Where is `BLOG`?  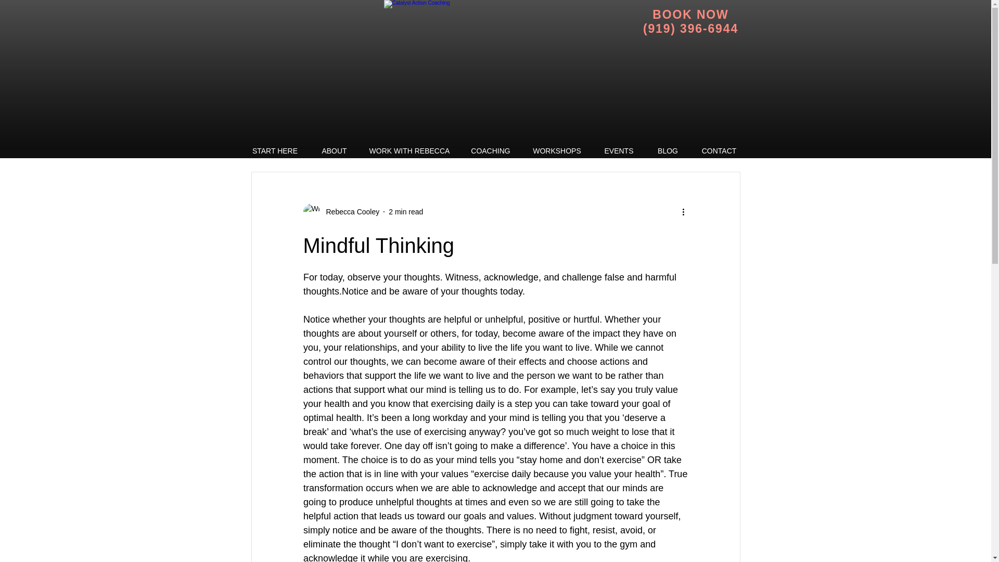
BLOG is located at coordinates (668, 151).